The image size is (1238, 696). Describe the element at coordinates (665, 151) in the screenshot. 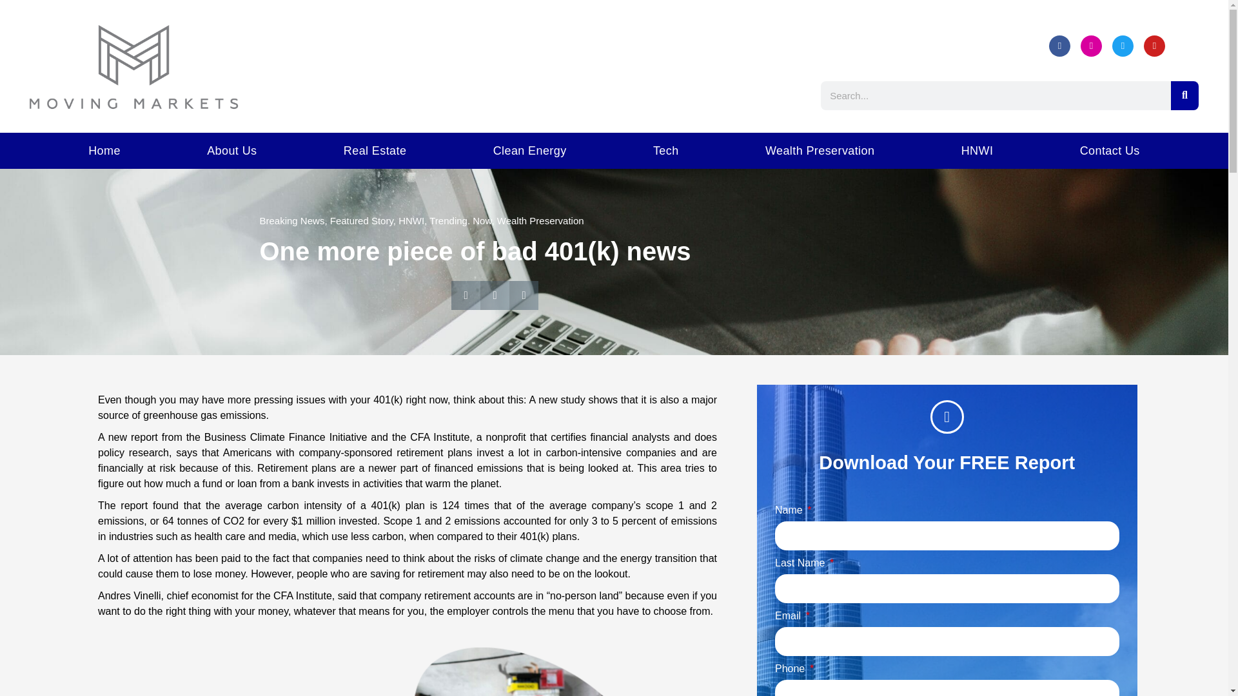

I see `Tech` at that location.